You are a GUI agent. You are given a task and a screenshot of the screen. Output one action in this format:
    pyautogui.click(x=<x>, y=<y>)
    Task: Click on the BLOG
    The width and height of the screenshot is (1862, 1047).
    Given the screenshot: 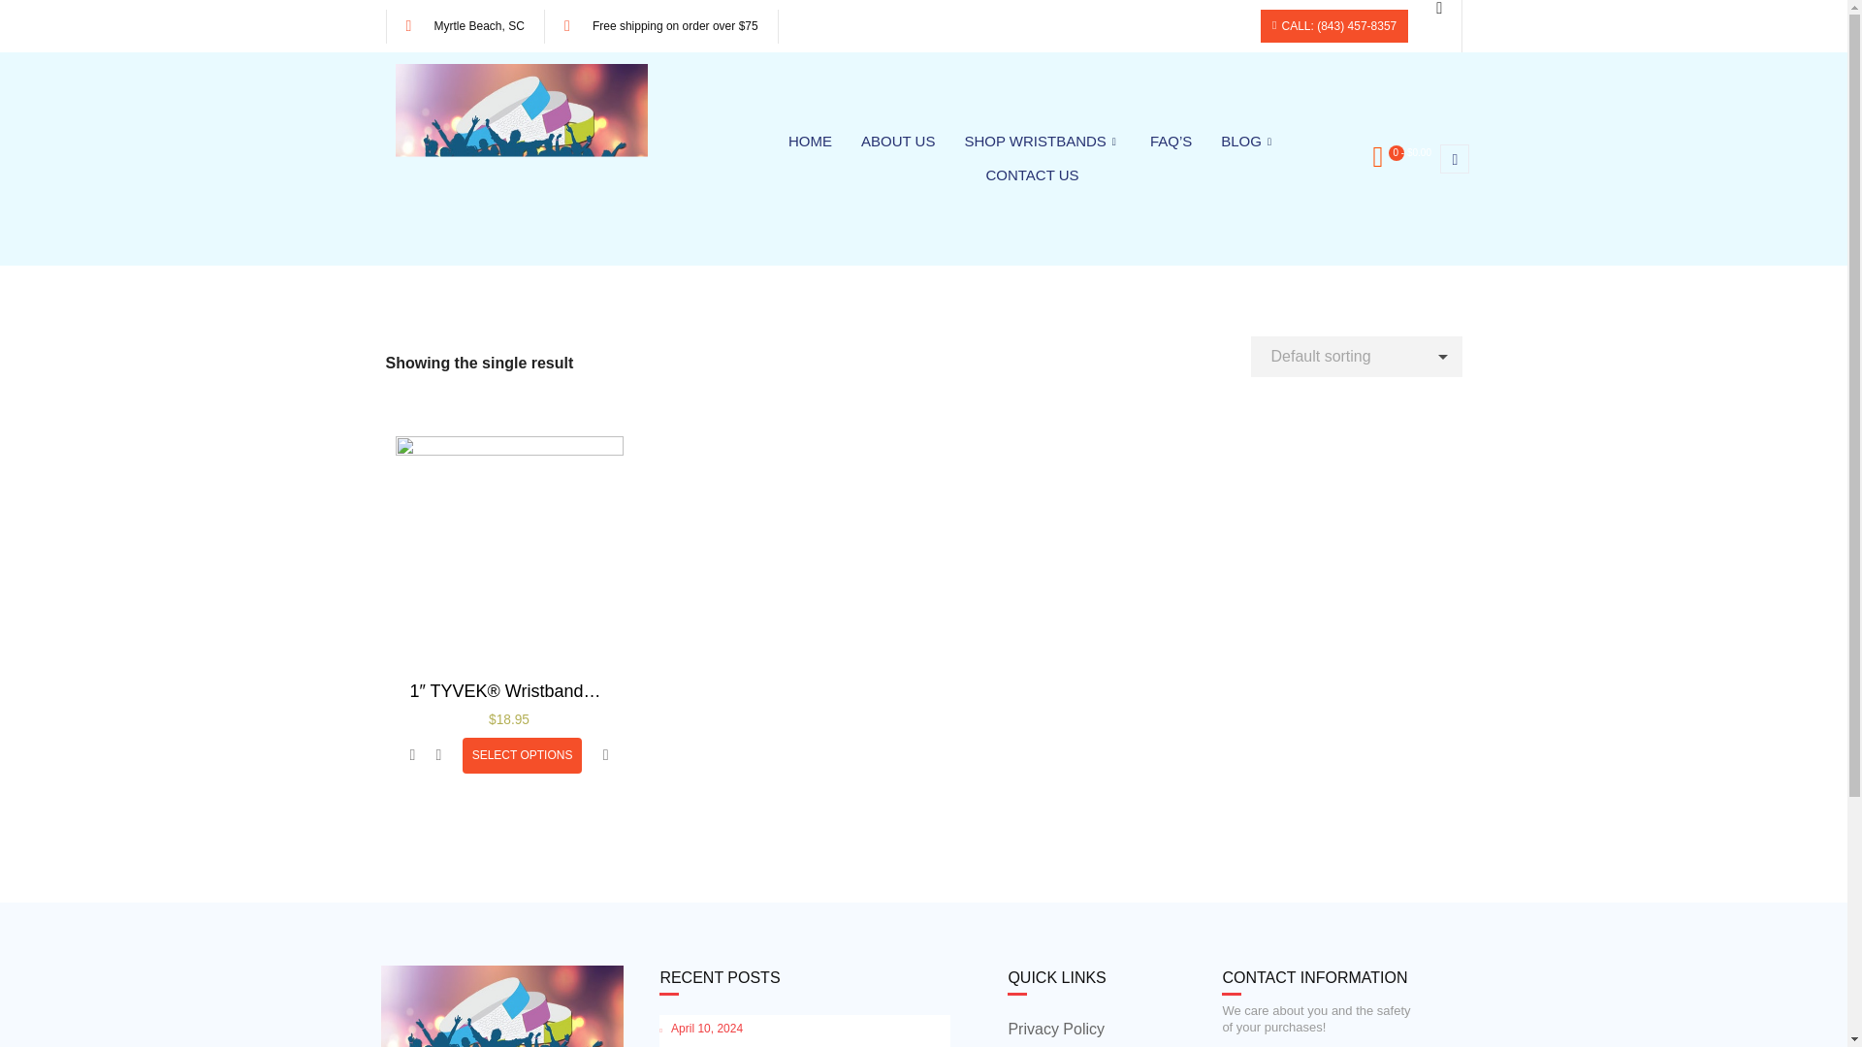 What is the action you would take?
    pyautogui.click(x=1248, y=142)
    